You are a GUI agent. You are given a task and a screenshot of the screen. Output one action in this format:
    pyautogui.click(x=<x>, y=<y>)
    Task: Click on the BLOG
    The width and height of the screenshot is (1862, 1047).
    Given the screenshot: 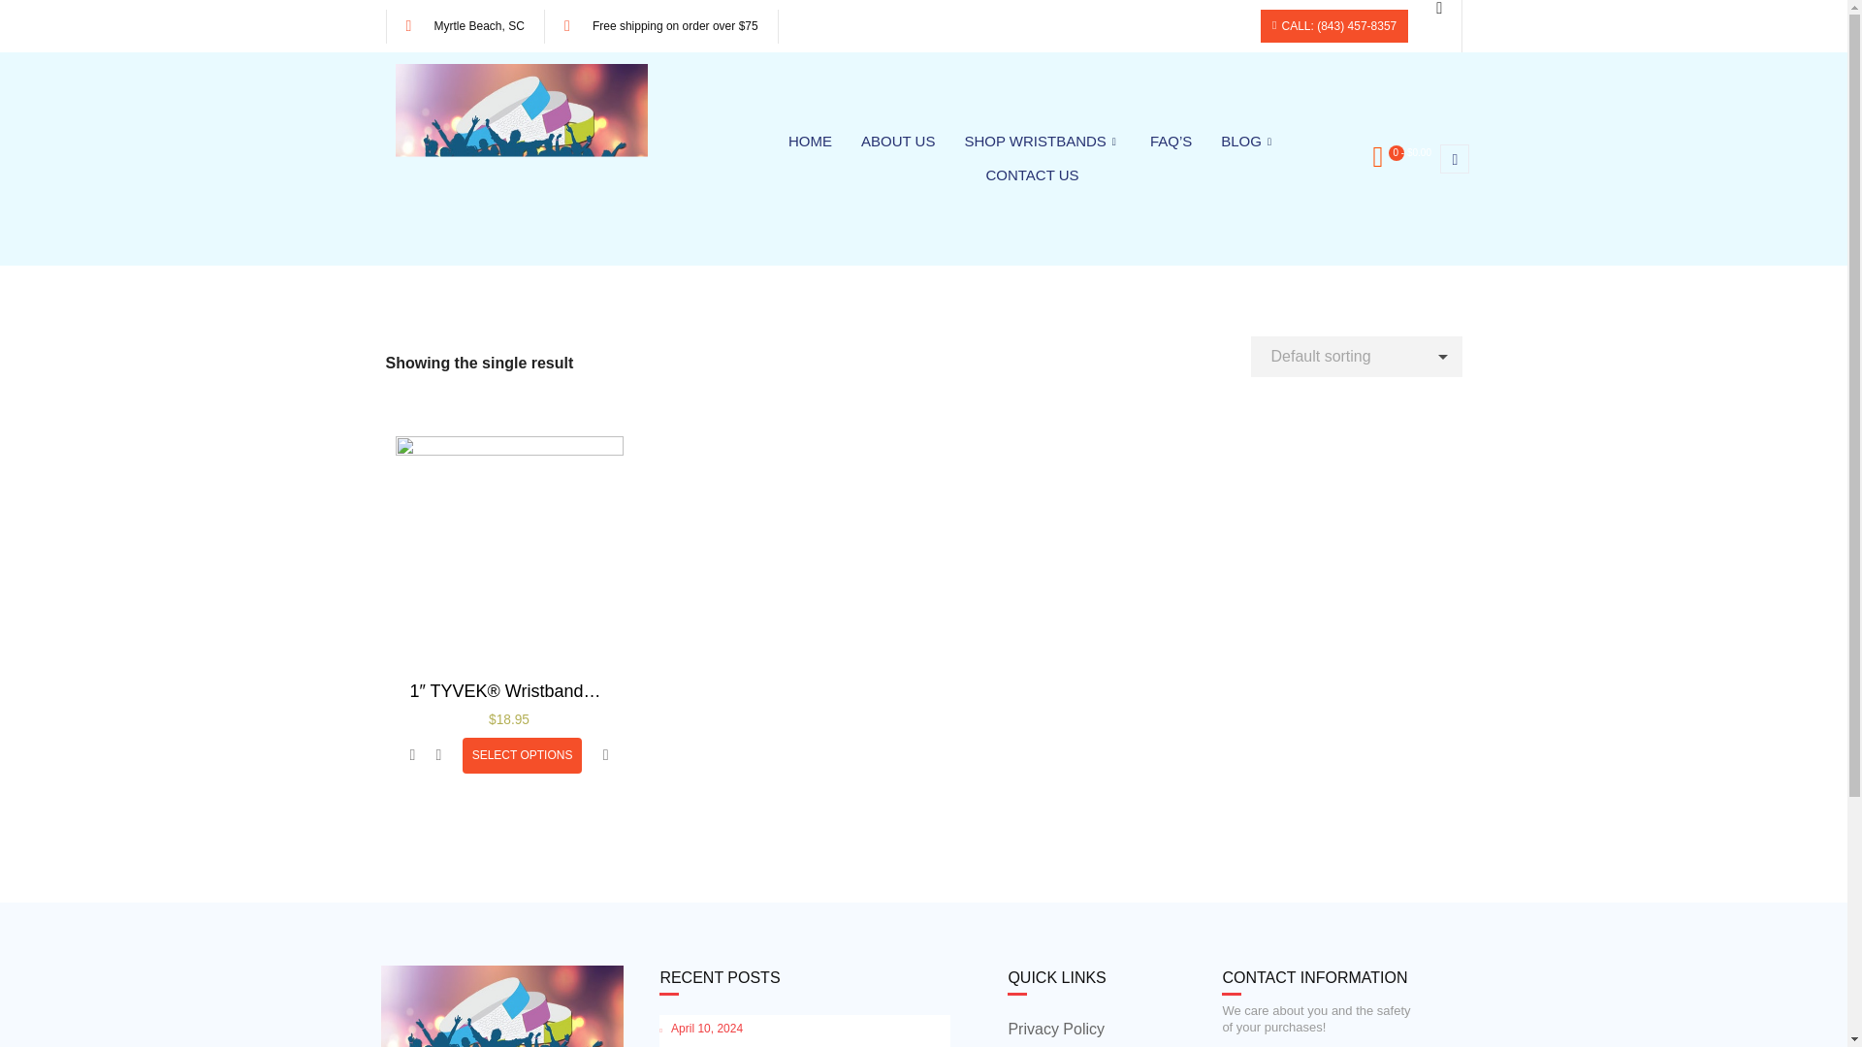 What is the action you would take?
    pyautogui.click(x=1248, y=142)
    